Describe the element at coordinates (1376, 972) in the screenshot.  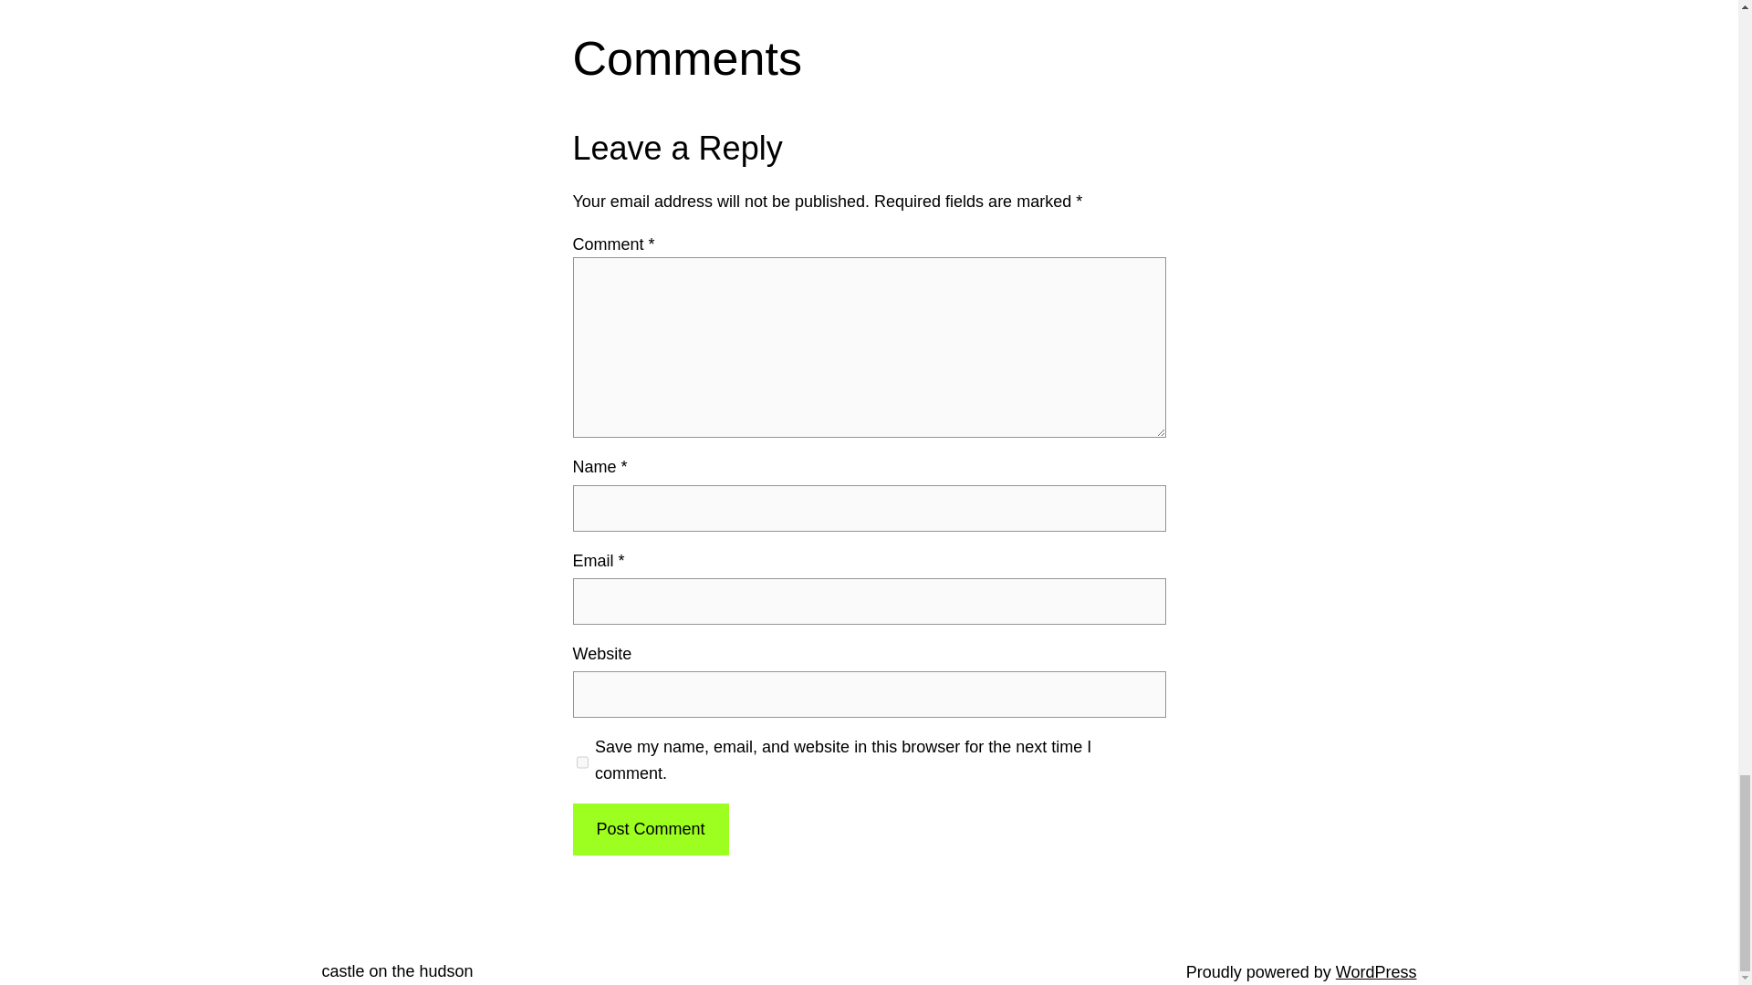
I see `WordPress` at that location.